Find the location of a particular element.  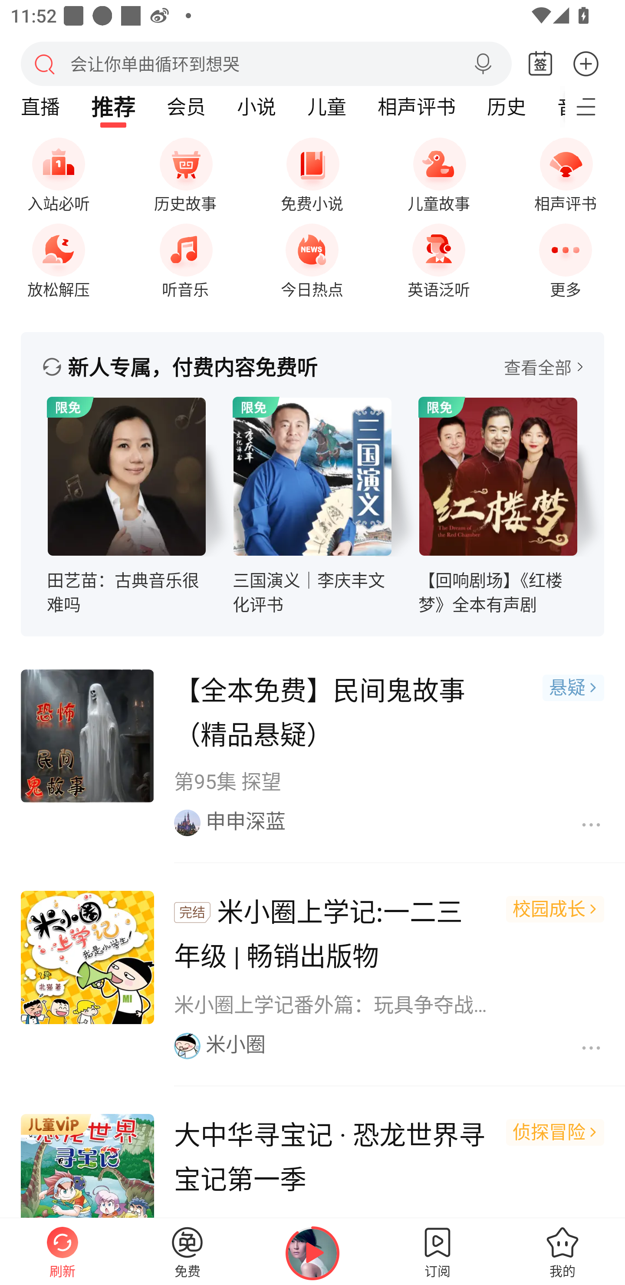

入站必听 is located at coordinates (58, 172).